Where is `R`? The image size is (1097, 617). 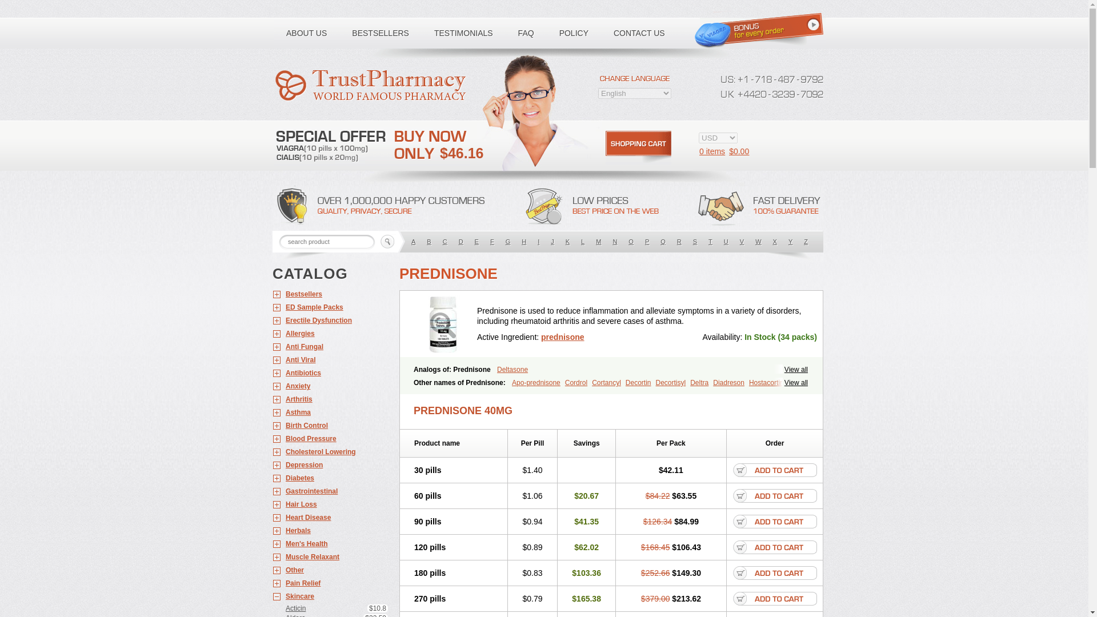
R is located at coordinates (679, 241).